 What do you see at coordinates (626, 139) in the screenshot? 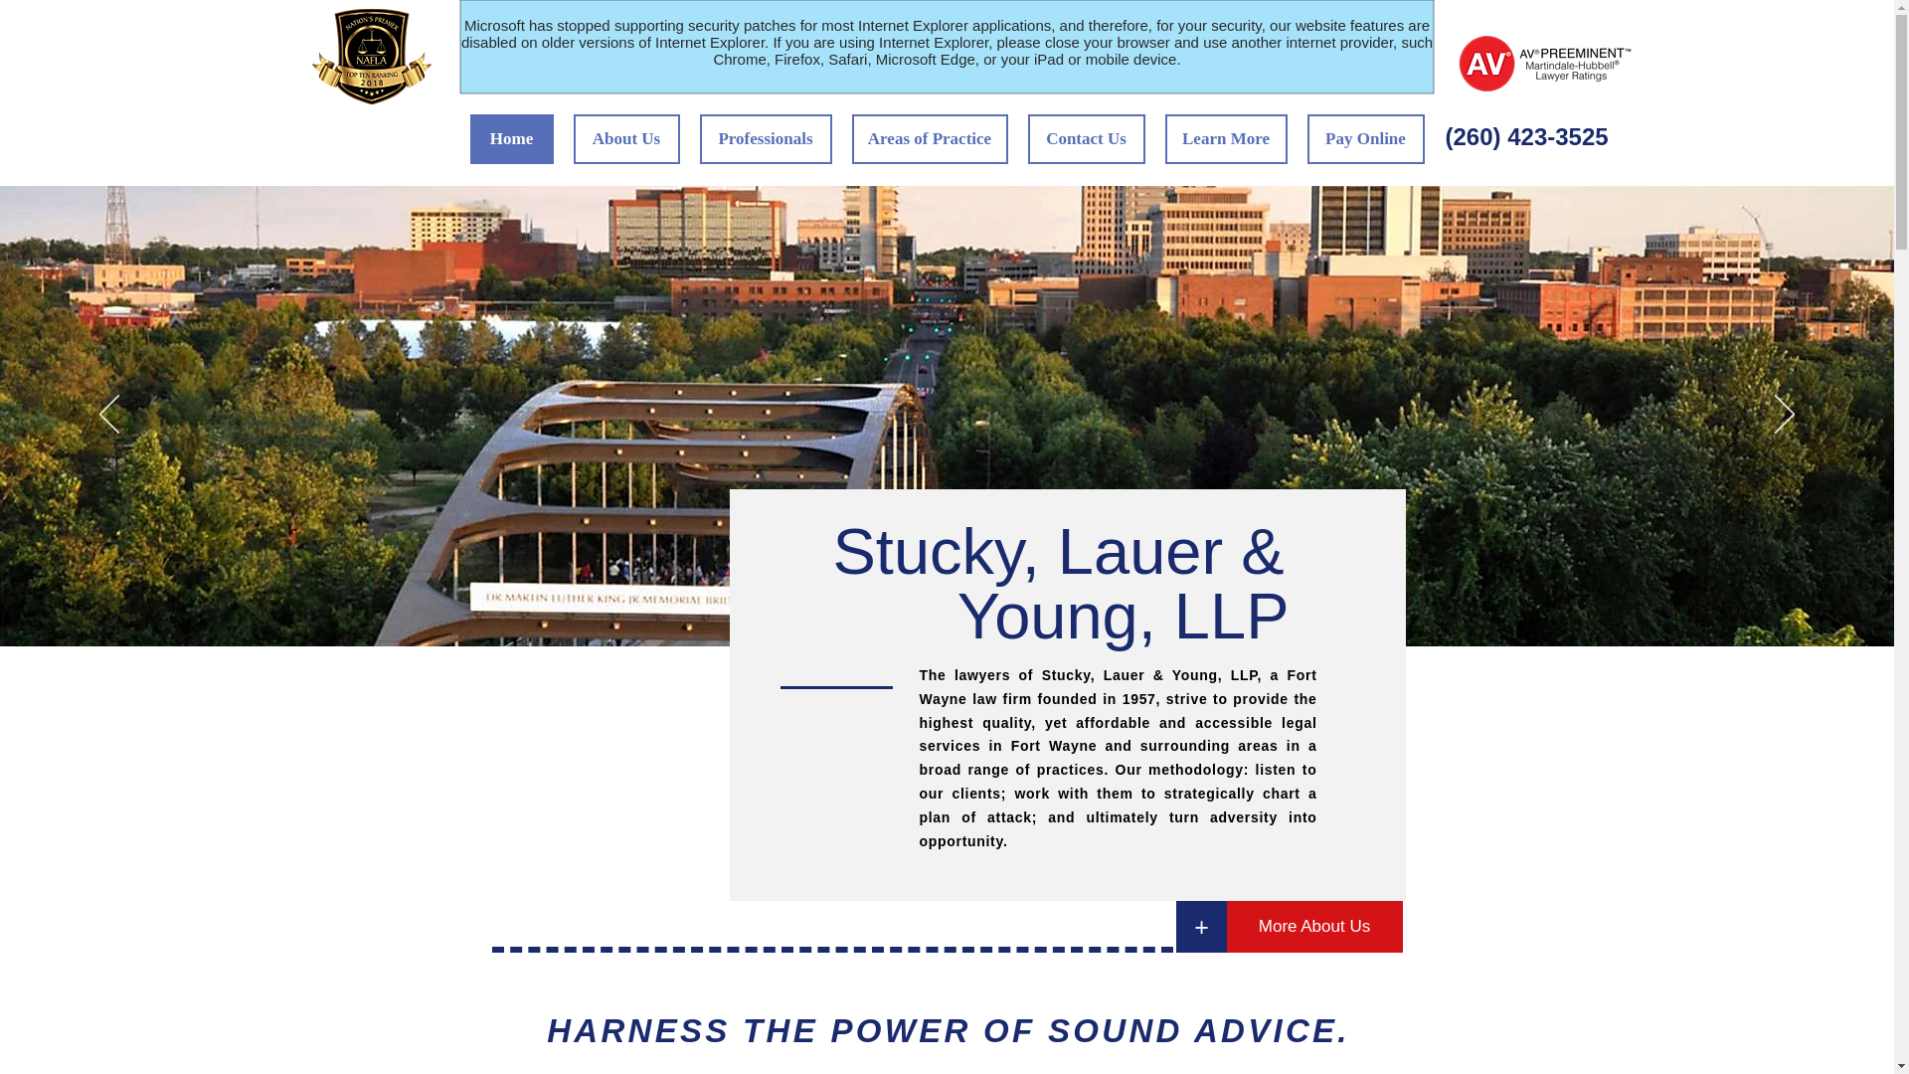
I see `About Us` at bounding box center [626, 139].